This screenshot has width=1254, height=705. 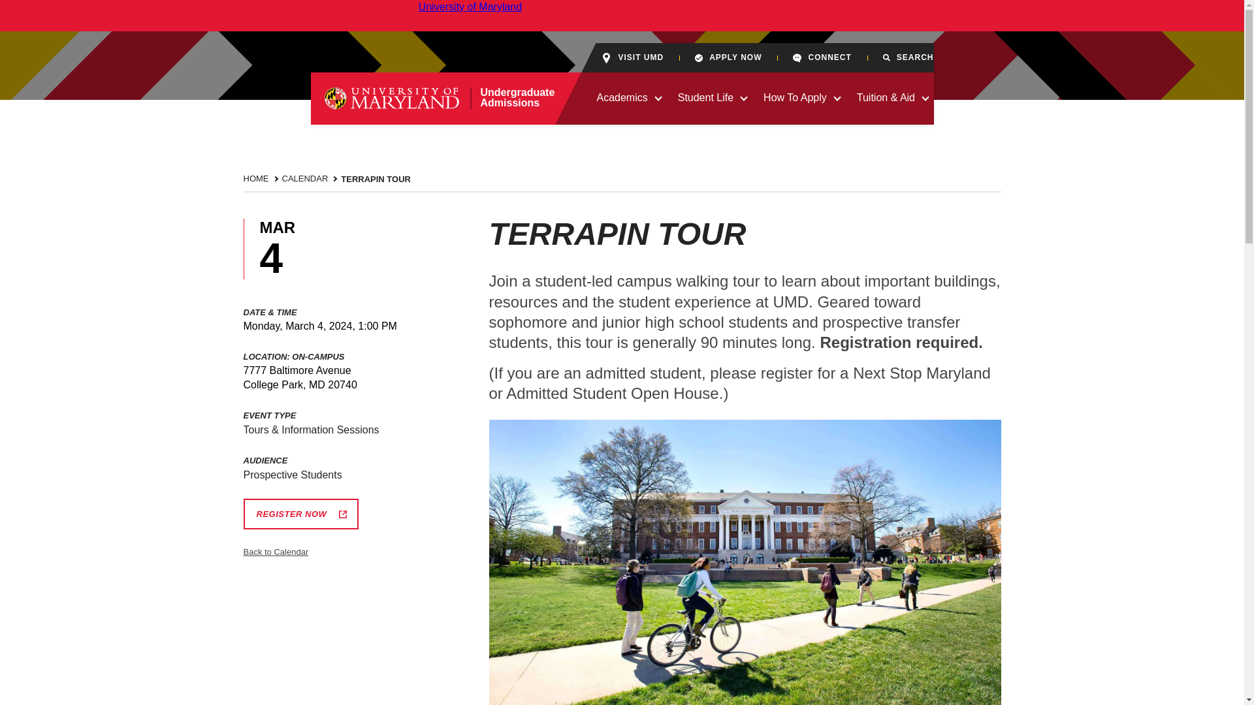 I want to click on CONNECT, so click(x=822, y=57).